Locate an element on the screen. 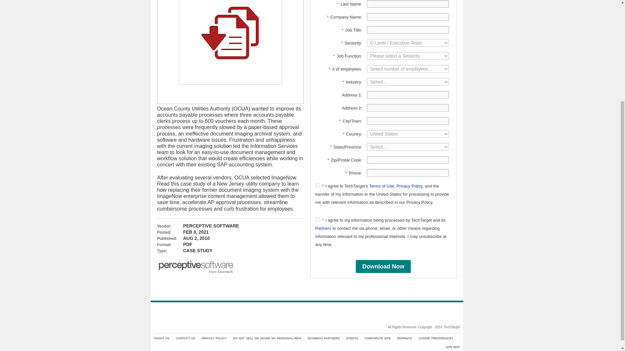 The width and height of the screenshot is (625, 351). Partners is located at coordinates (323, 228).